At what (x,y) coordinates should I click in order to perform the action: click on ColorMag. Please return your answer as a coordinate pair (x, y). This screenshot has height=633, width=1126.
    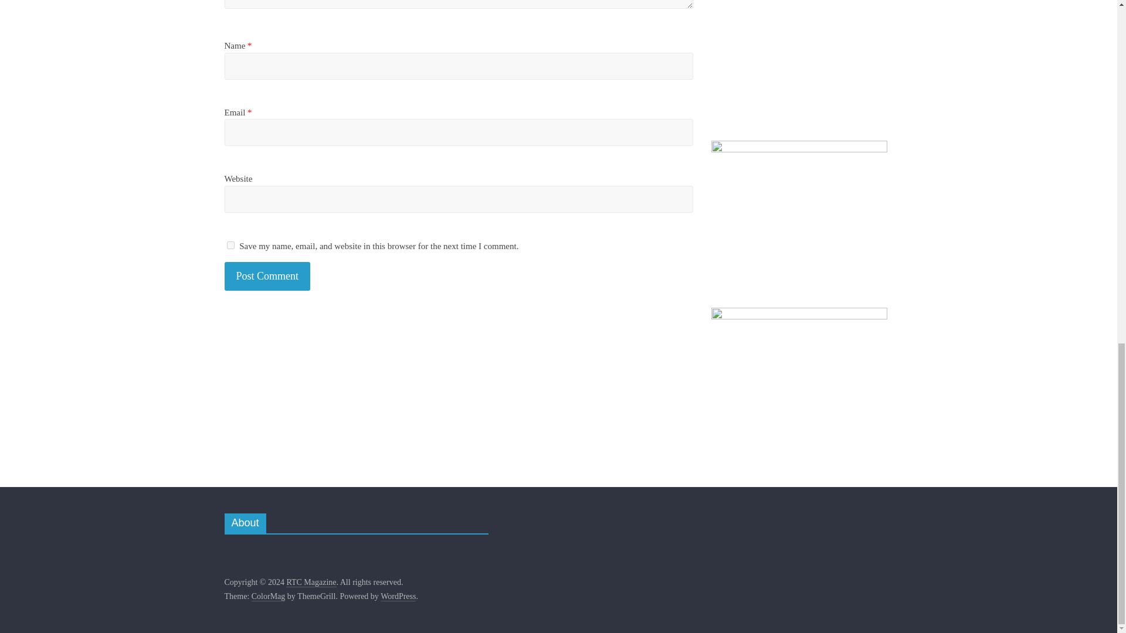
    Looking at the image, I should click on (269, 597).